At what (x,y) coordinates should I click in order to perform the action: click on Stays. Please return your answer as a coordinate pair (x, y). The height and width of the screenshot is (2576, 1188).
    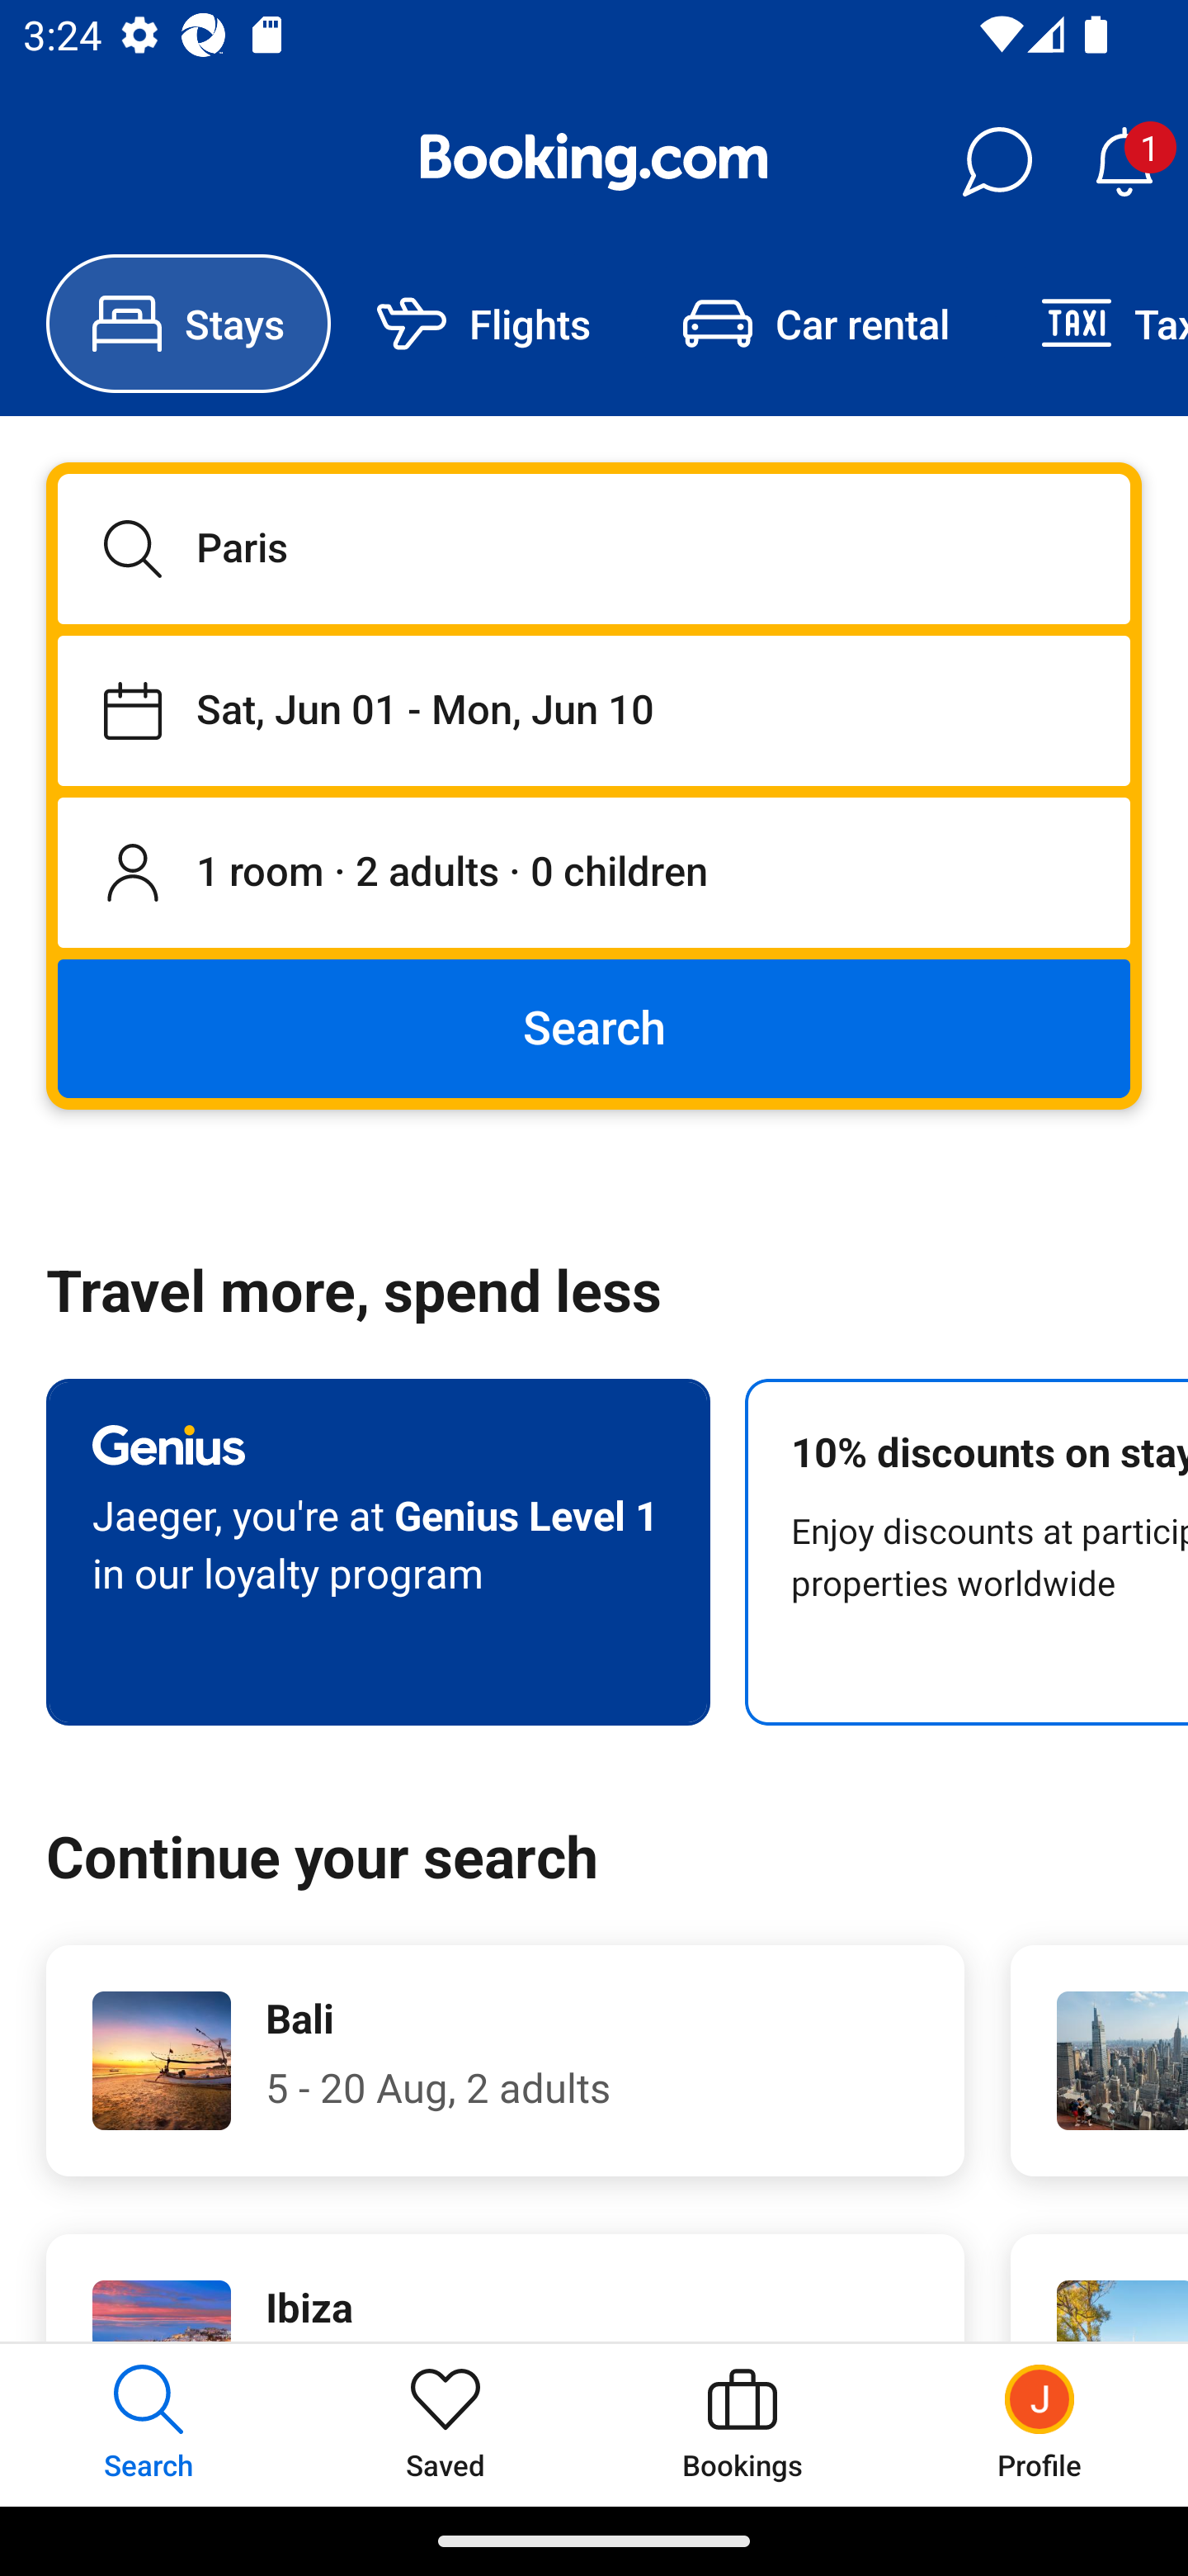
    Looking at the image, I should click on (188, 324).